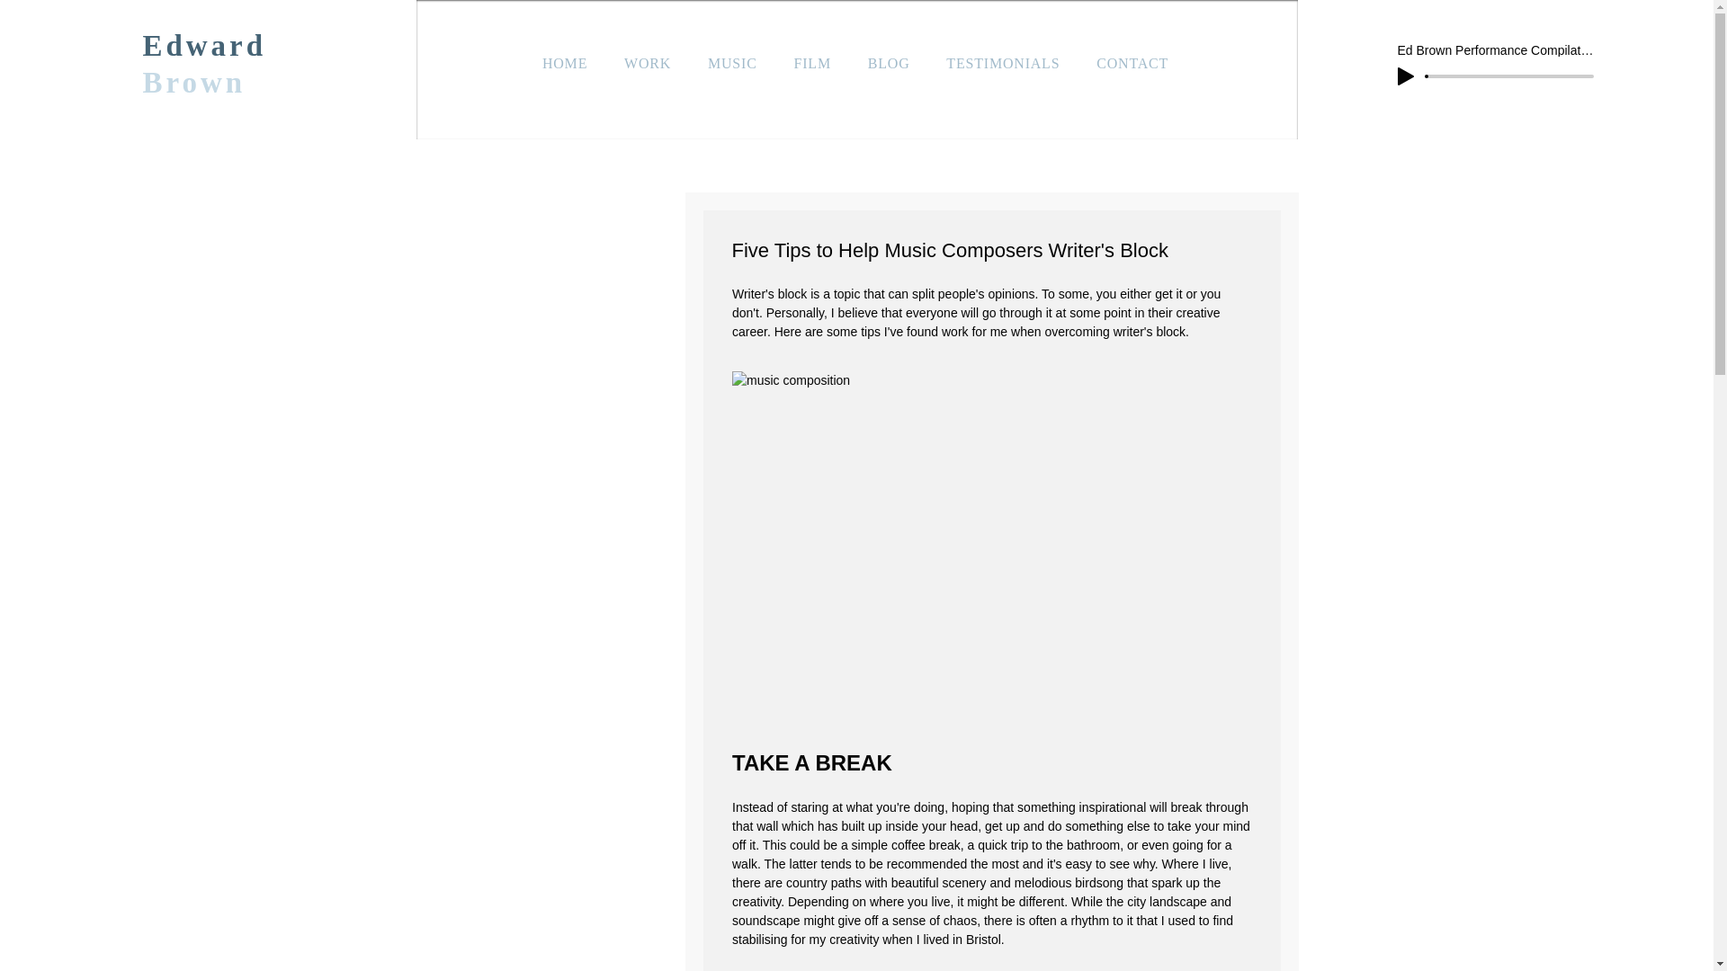 The height and width of the screenshot is (971, 1727). What do you see at coordinates (889, 63) in the screenshot?
I see `BLOG` at bounding box center [889, 63].